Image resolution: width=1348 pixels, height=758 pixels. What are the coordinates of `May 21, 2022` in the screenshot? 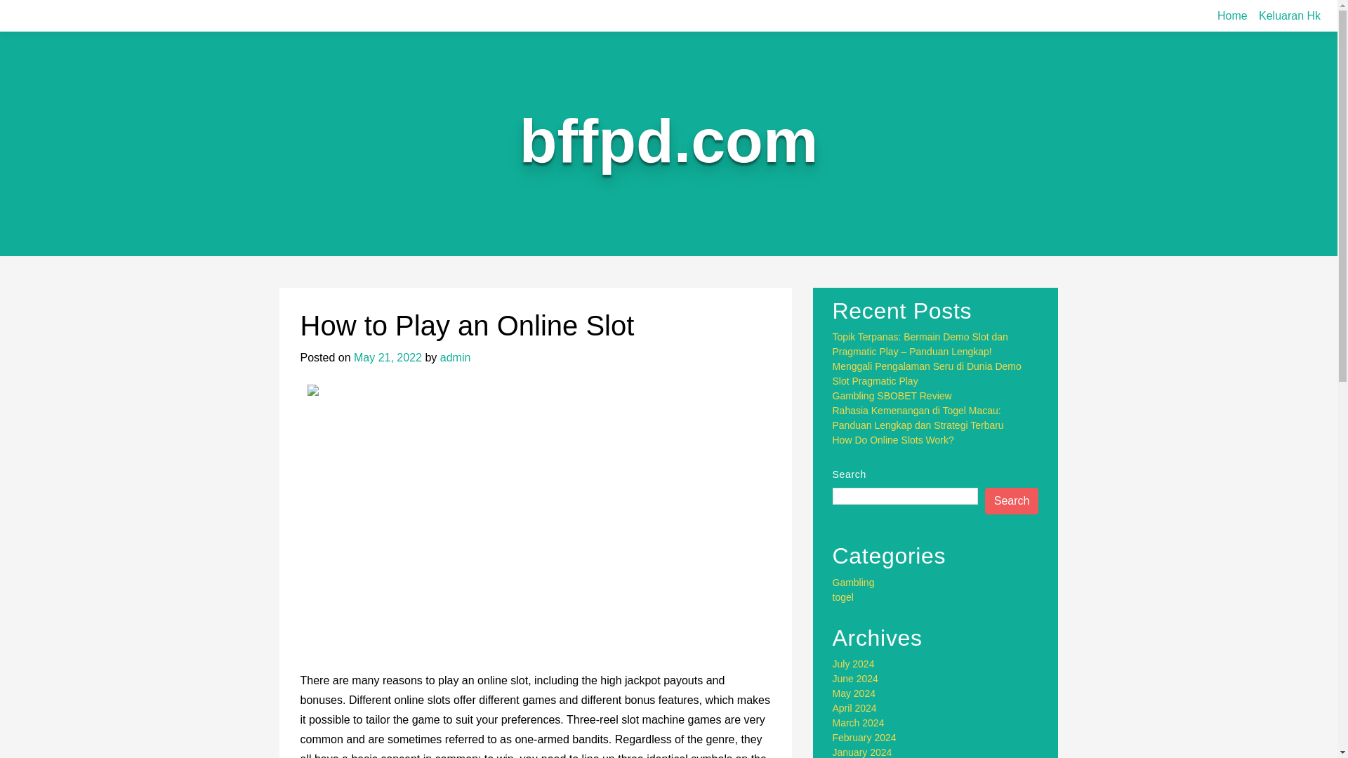 It's located at (388, 358).